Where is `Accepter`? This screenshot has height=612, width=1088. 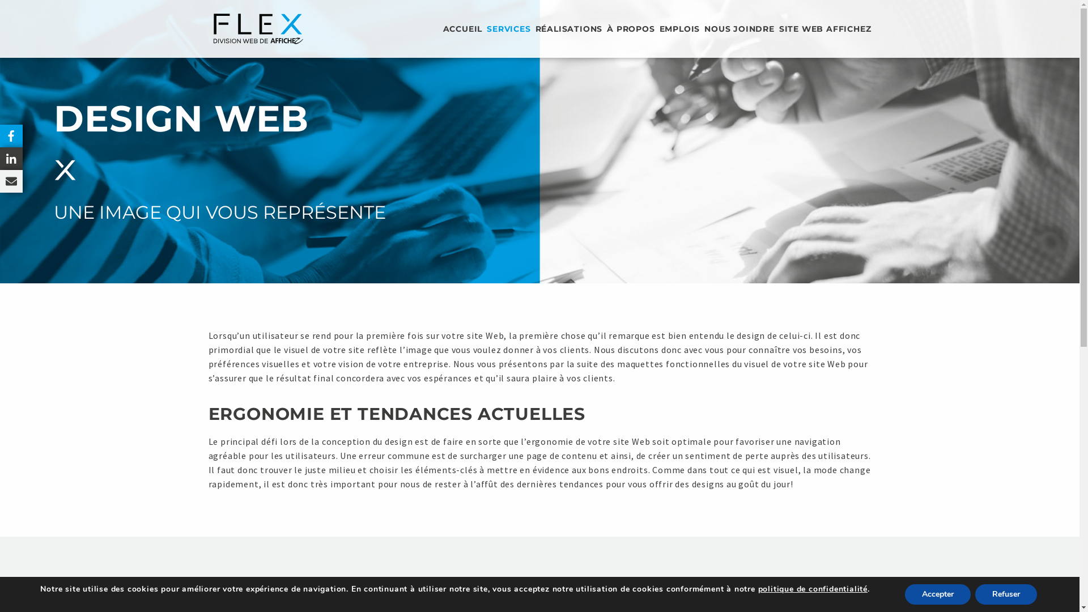 Accepter is located at coordinates (937, 594).